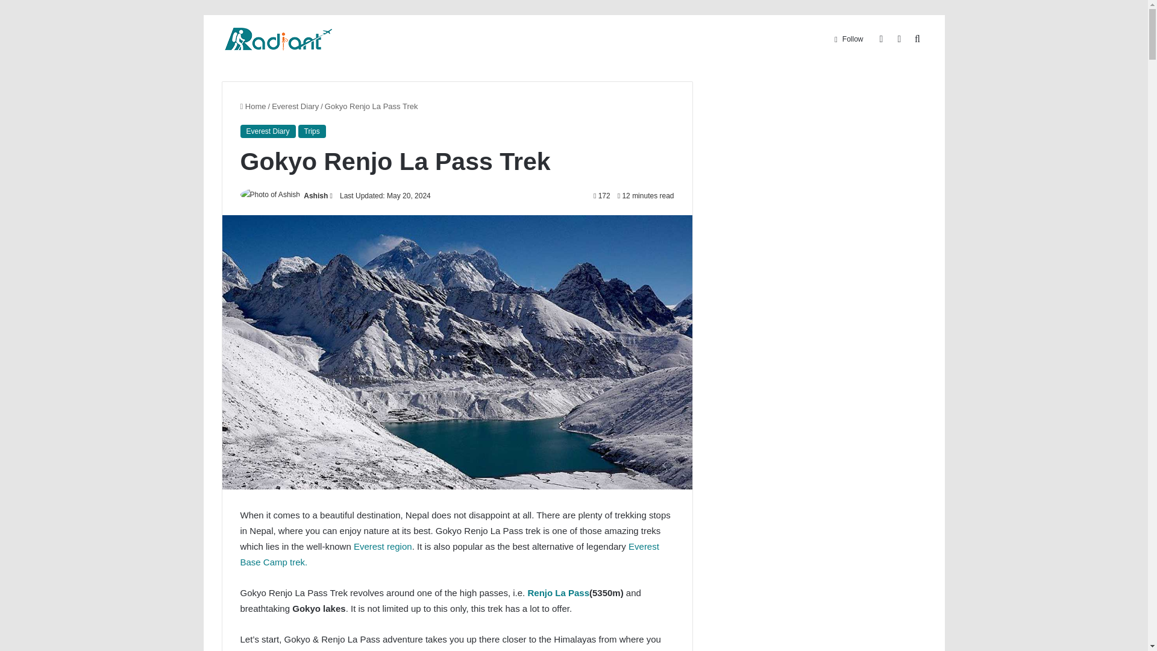 Image resolution: width=1157 pixels, height=651 pixels. What do you see at coordinates (295, 106) in the screenshot?
I see `Everest Diary` at bounding box center [295, 106].